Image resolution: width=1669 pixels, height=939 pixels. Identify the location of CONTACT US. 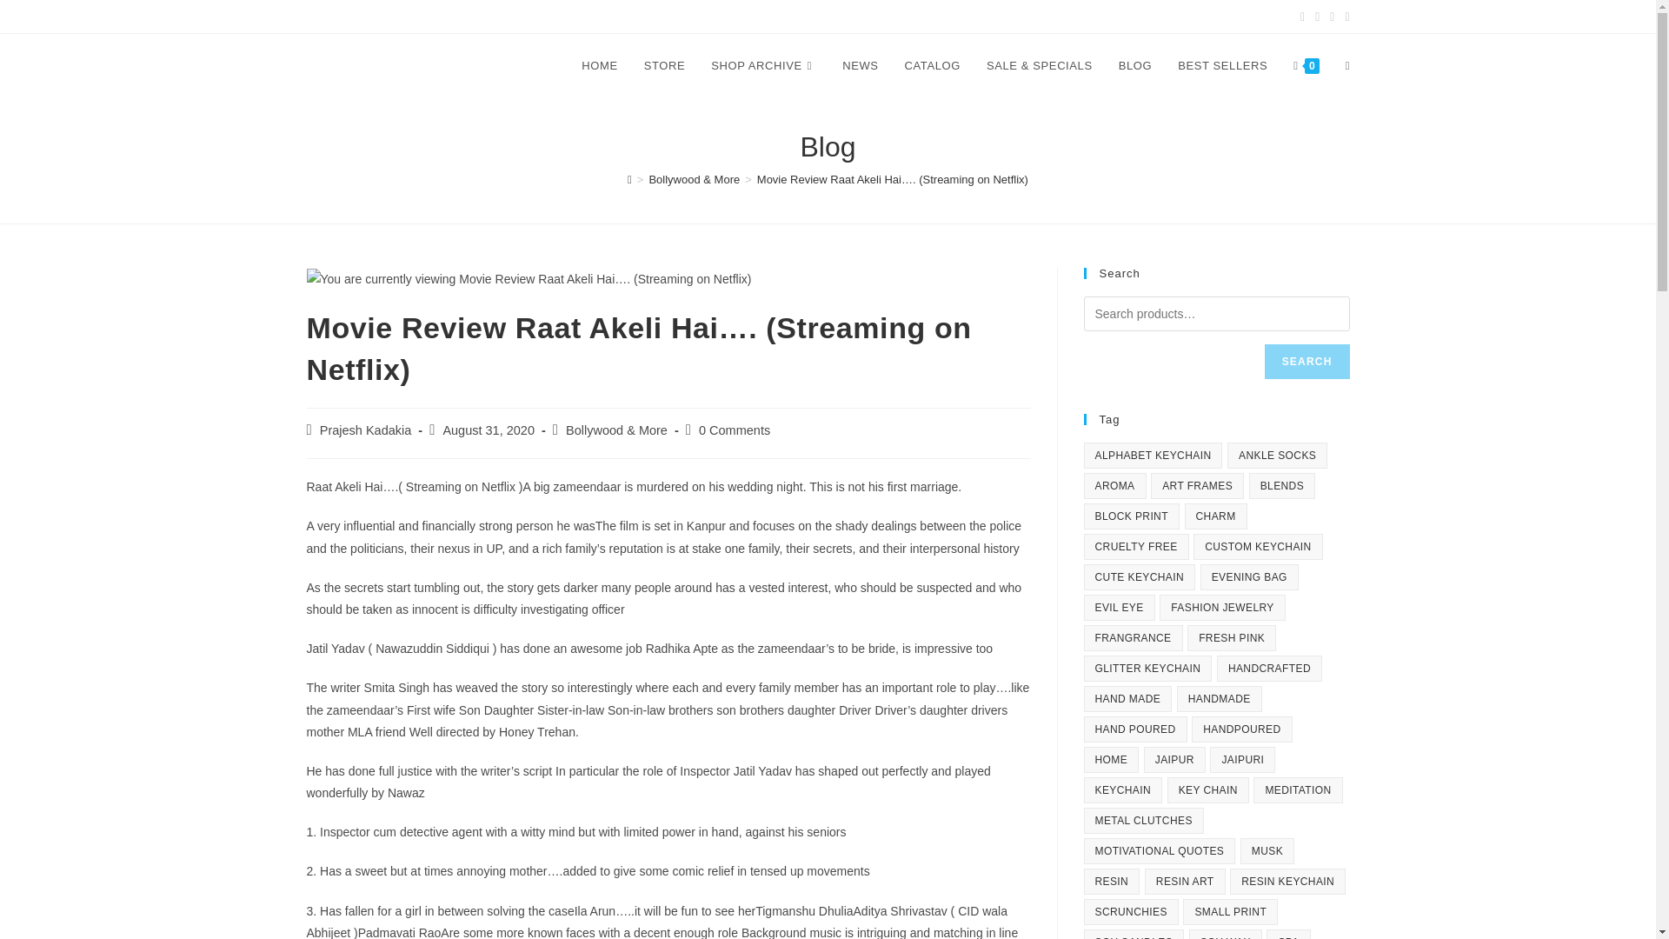
(475, 16).